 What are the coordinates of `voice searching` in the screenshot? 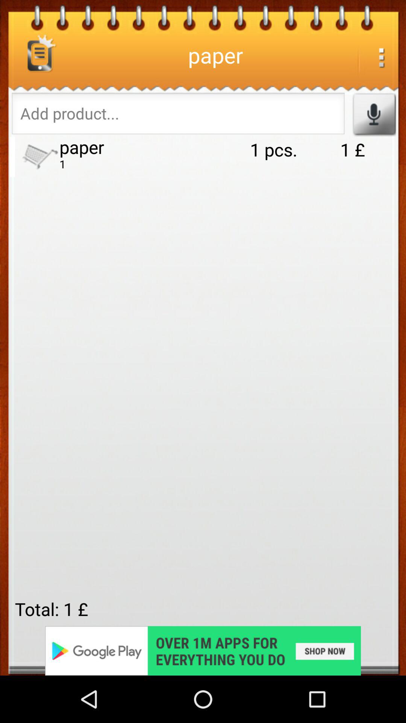 It's located at (374, 114).